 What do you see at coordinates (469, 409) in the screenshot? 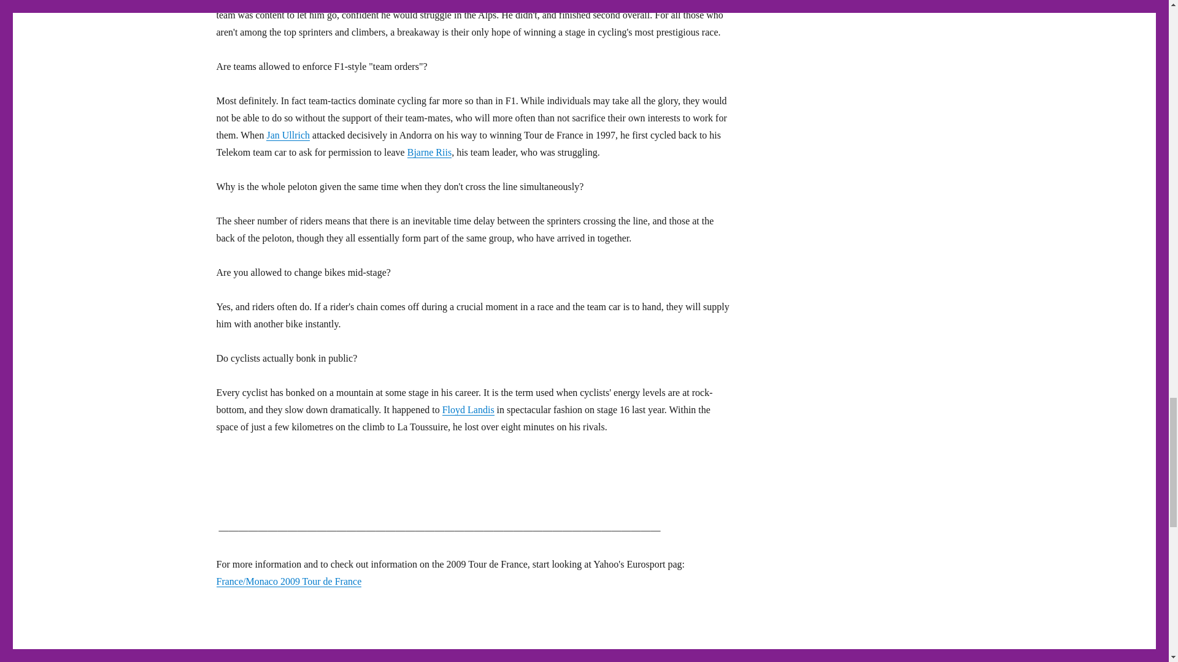
I see `Floyd Landis` at bounding box center [469, 409].